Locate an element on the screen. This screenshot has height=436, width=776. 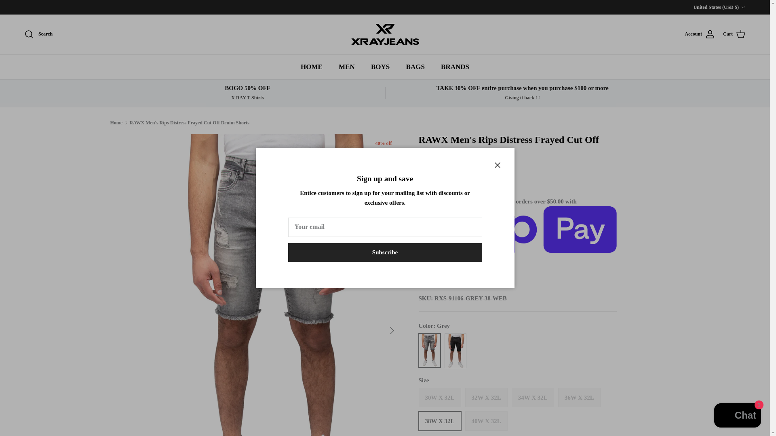
Sold out is located at coordinates (440, 397).